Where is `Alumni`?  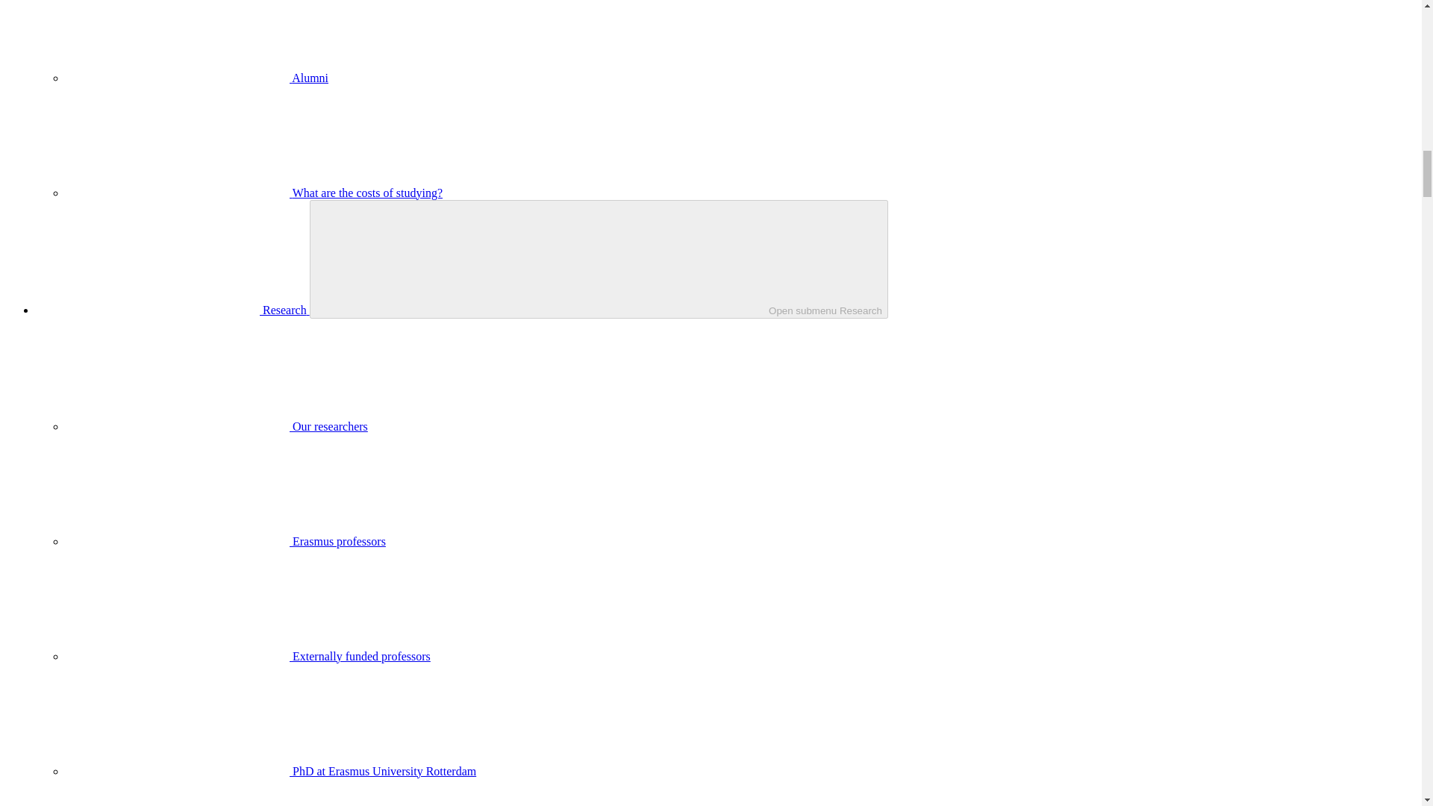
Alumni is located at coordinates (197, 78).